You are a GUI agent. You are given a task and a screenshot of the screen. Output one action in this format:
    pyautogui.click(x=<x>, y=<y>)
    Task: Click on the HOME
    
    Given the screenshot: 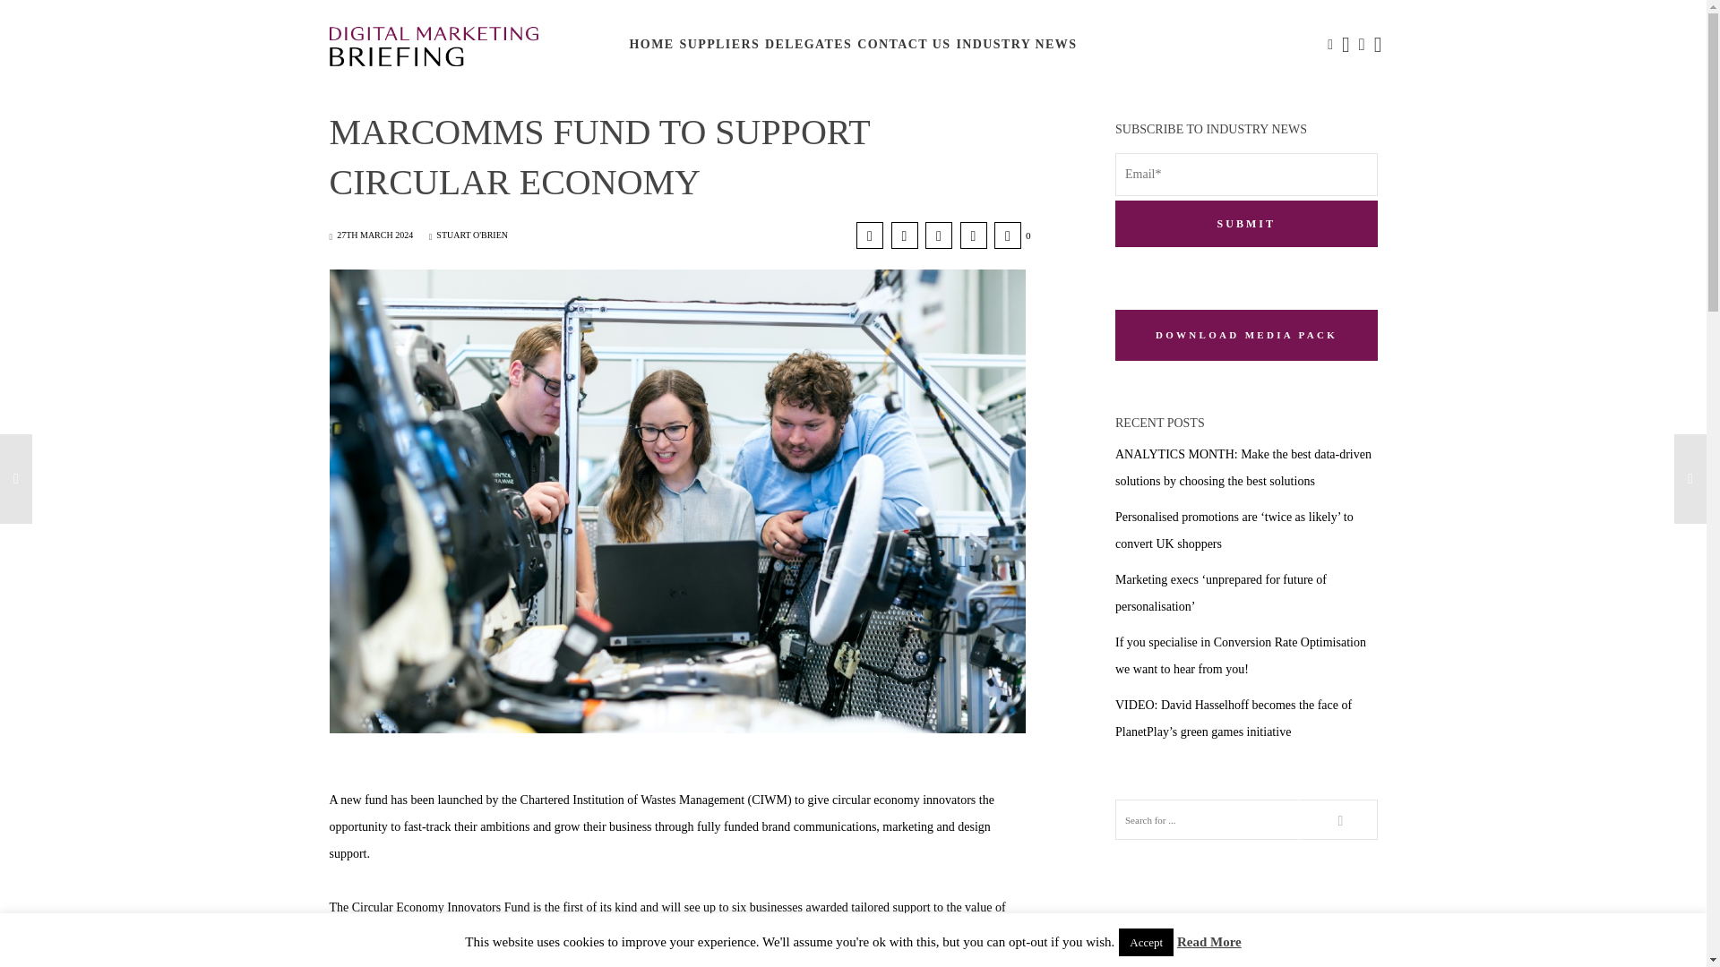 What is the action you would take?
    pyautogui.click(x=651, y=45)
    